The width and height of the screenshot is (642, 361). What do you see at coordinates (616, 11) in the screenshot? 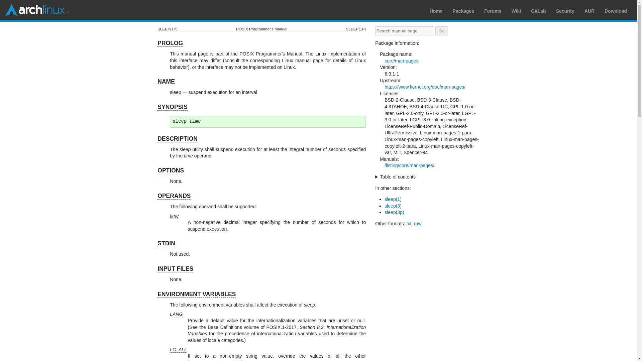
I see `Download` at bounding box center [616, 11].